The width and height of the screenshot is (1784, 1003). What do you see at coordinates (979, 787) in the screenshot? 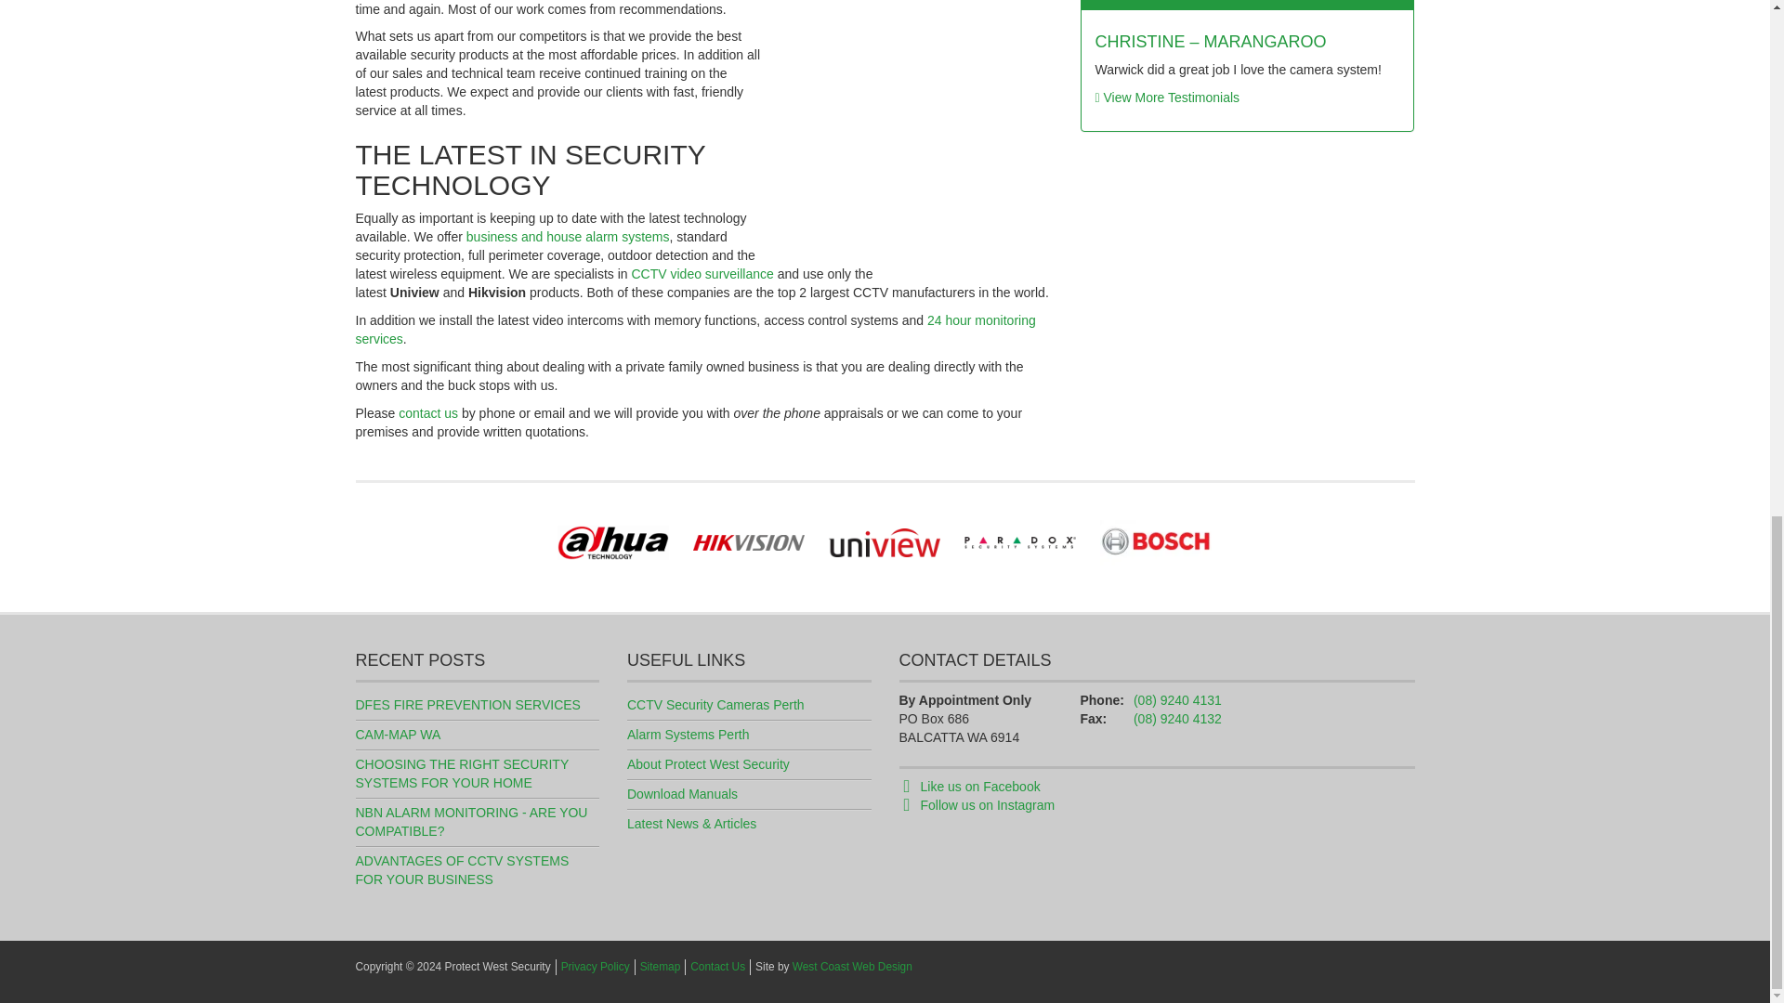
I see `Like us on Facebook` at bounding box center [979, 787].